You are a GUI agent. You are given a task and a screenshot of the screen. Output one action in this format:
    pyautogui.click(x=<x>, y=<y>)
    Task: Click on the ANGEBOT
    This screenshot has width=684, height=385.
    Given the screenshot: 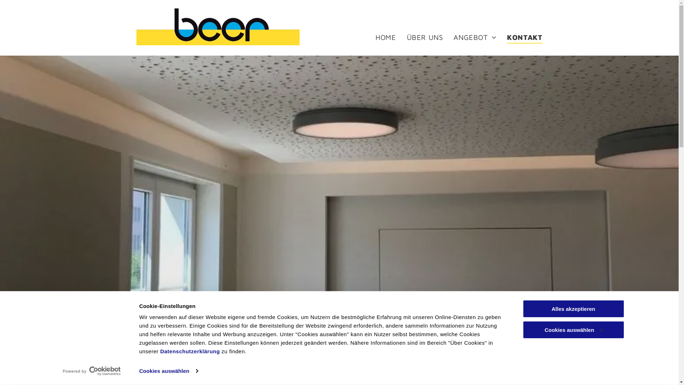 What is the action you would take?
    pyautogui.click(x=470, y=38)
    